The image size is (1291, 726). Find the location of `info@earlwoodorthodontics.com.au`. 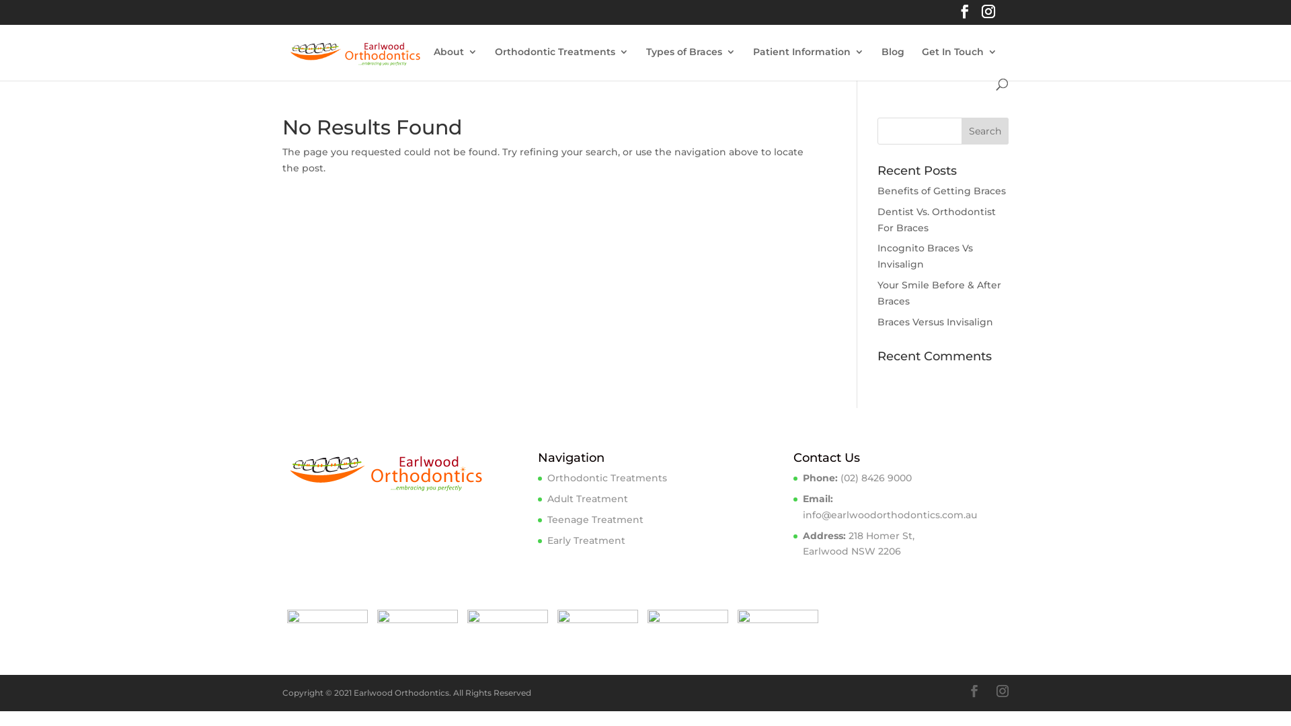

info@earlwoodorthodontics.com.au is located at coordinates (890, 515).